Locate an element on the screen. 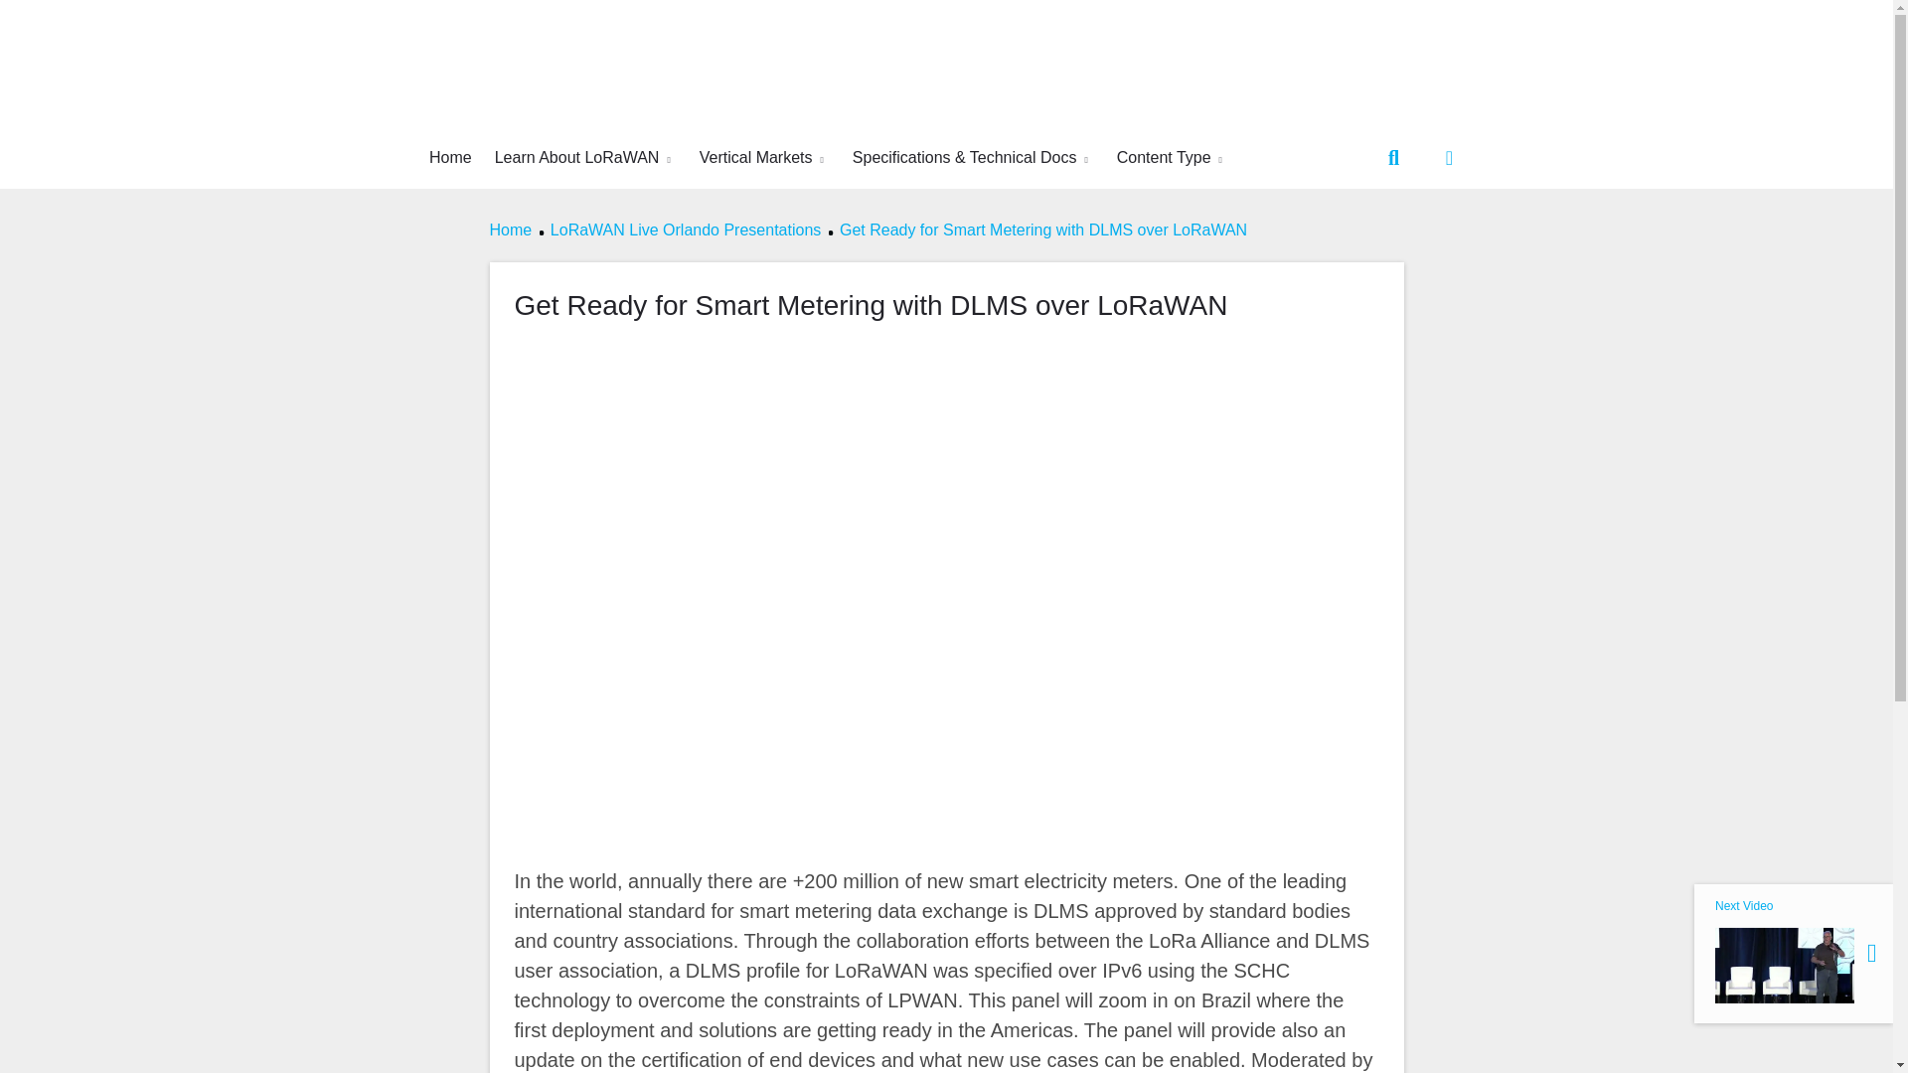 This screenshot has height=1073, width=1908. Open search box is located at coordinates (1171, 157).